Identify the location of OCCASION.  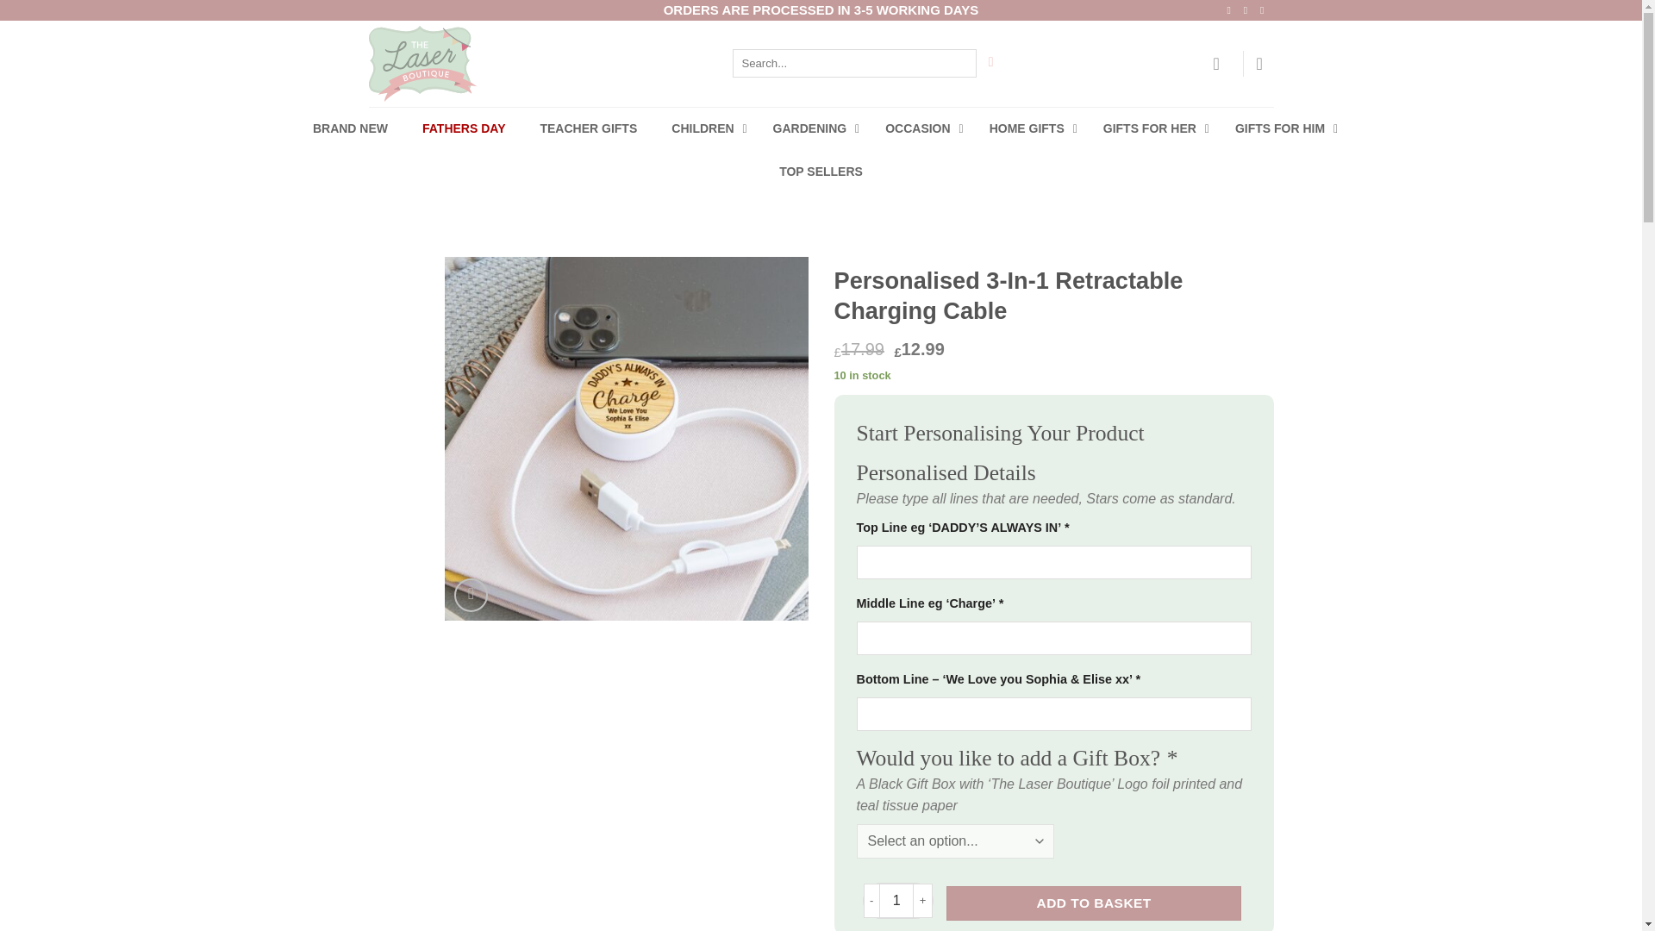
(919, 128).